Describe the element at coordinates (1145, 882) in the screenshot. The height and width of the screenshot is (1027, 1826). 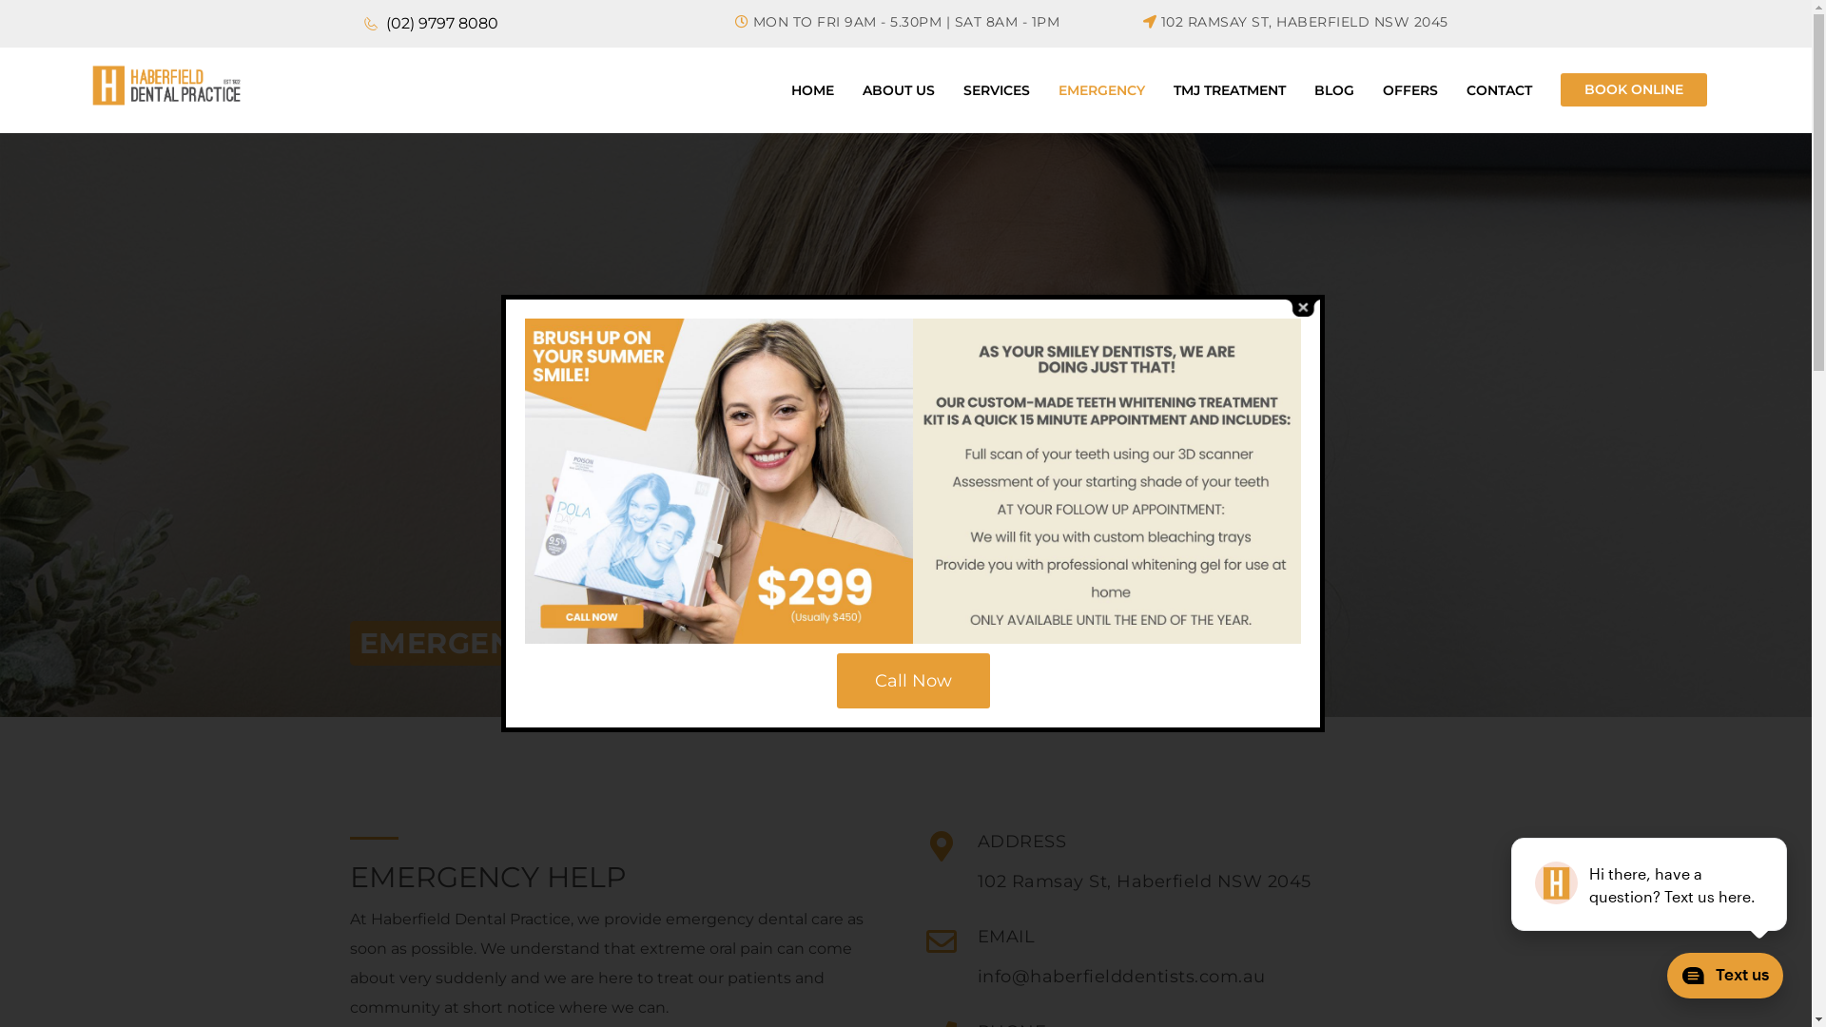
I see `102 Ramsay St, Haberfield NSW 2045` at that location.